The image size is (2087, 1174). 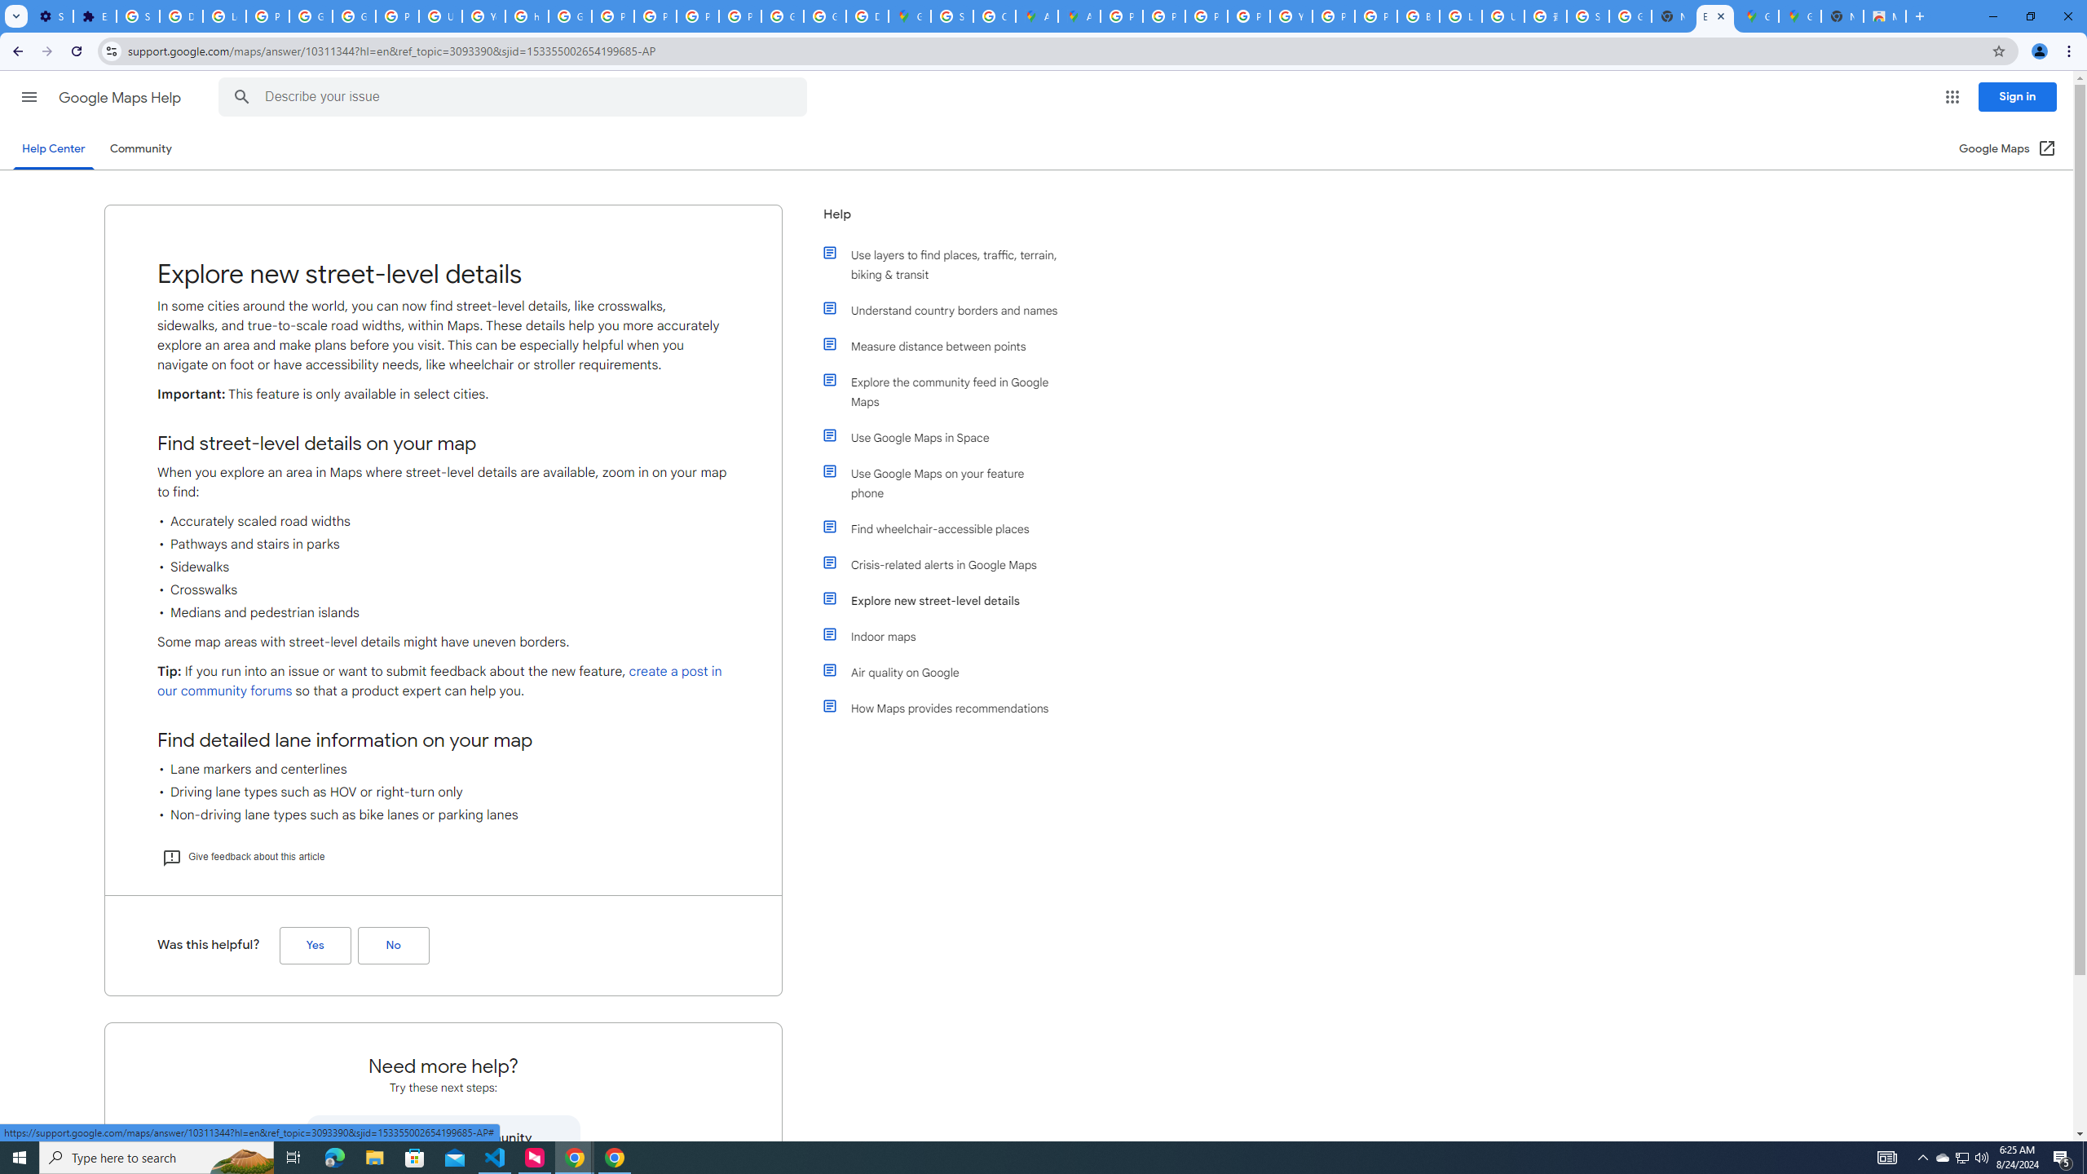 What do you see at coordinates (948, 600) in the screenshot?
I see `Explore new street-level details` at bounding box center [948, 600].